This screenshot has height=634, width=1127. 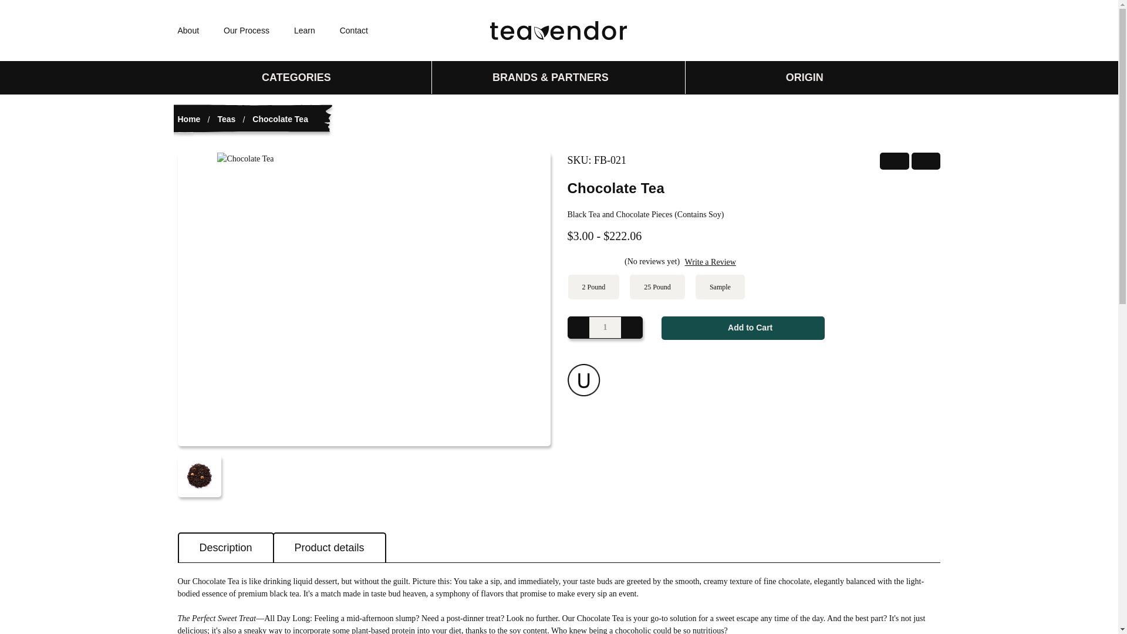 I want to click on CATEGORIES, so click(x=304, y=77).